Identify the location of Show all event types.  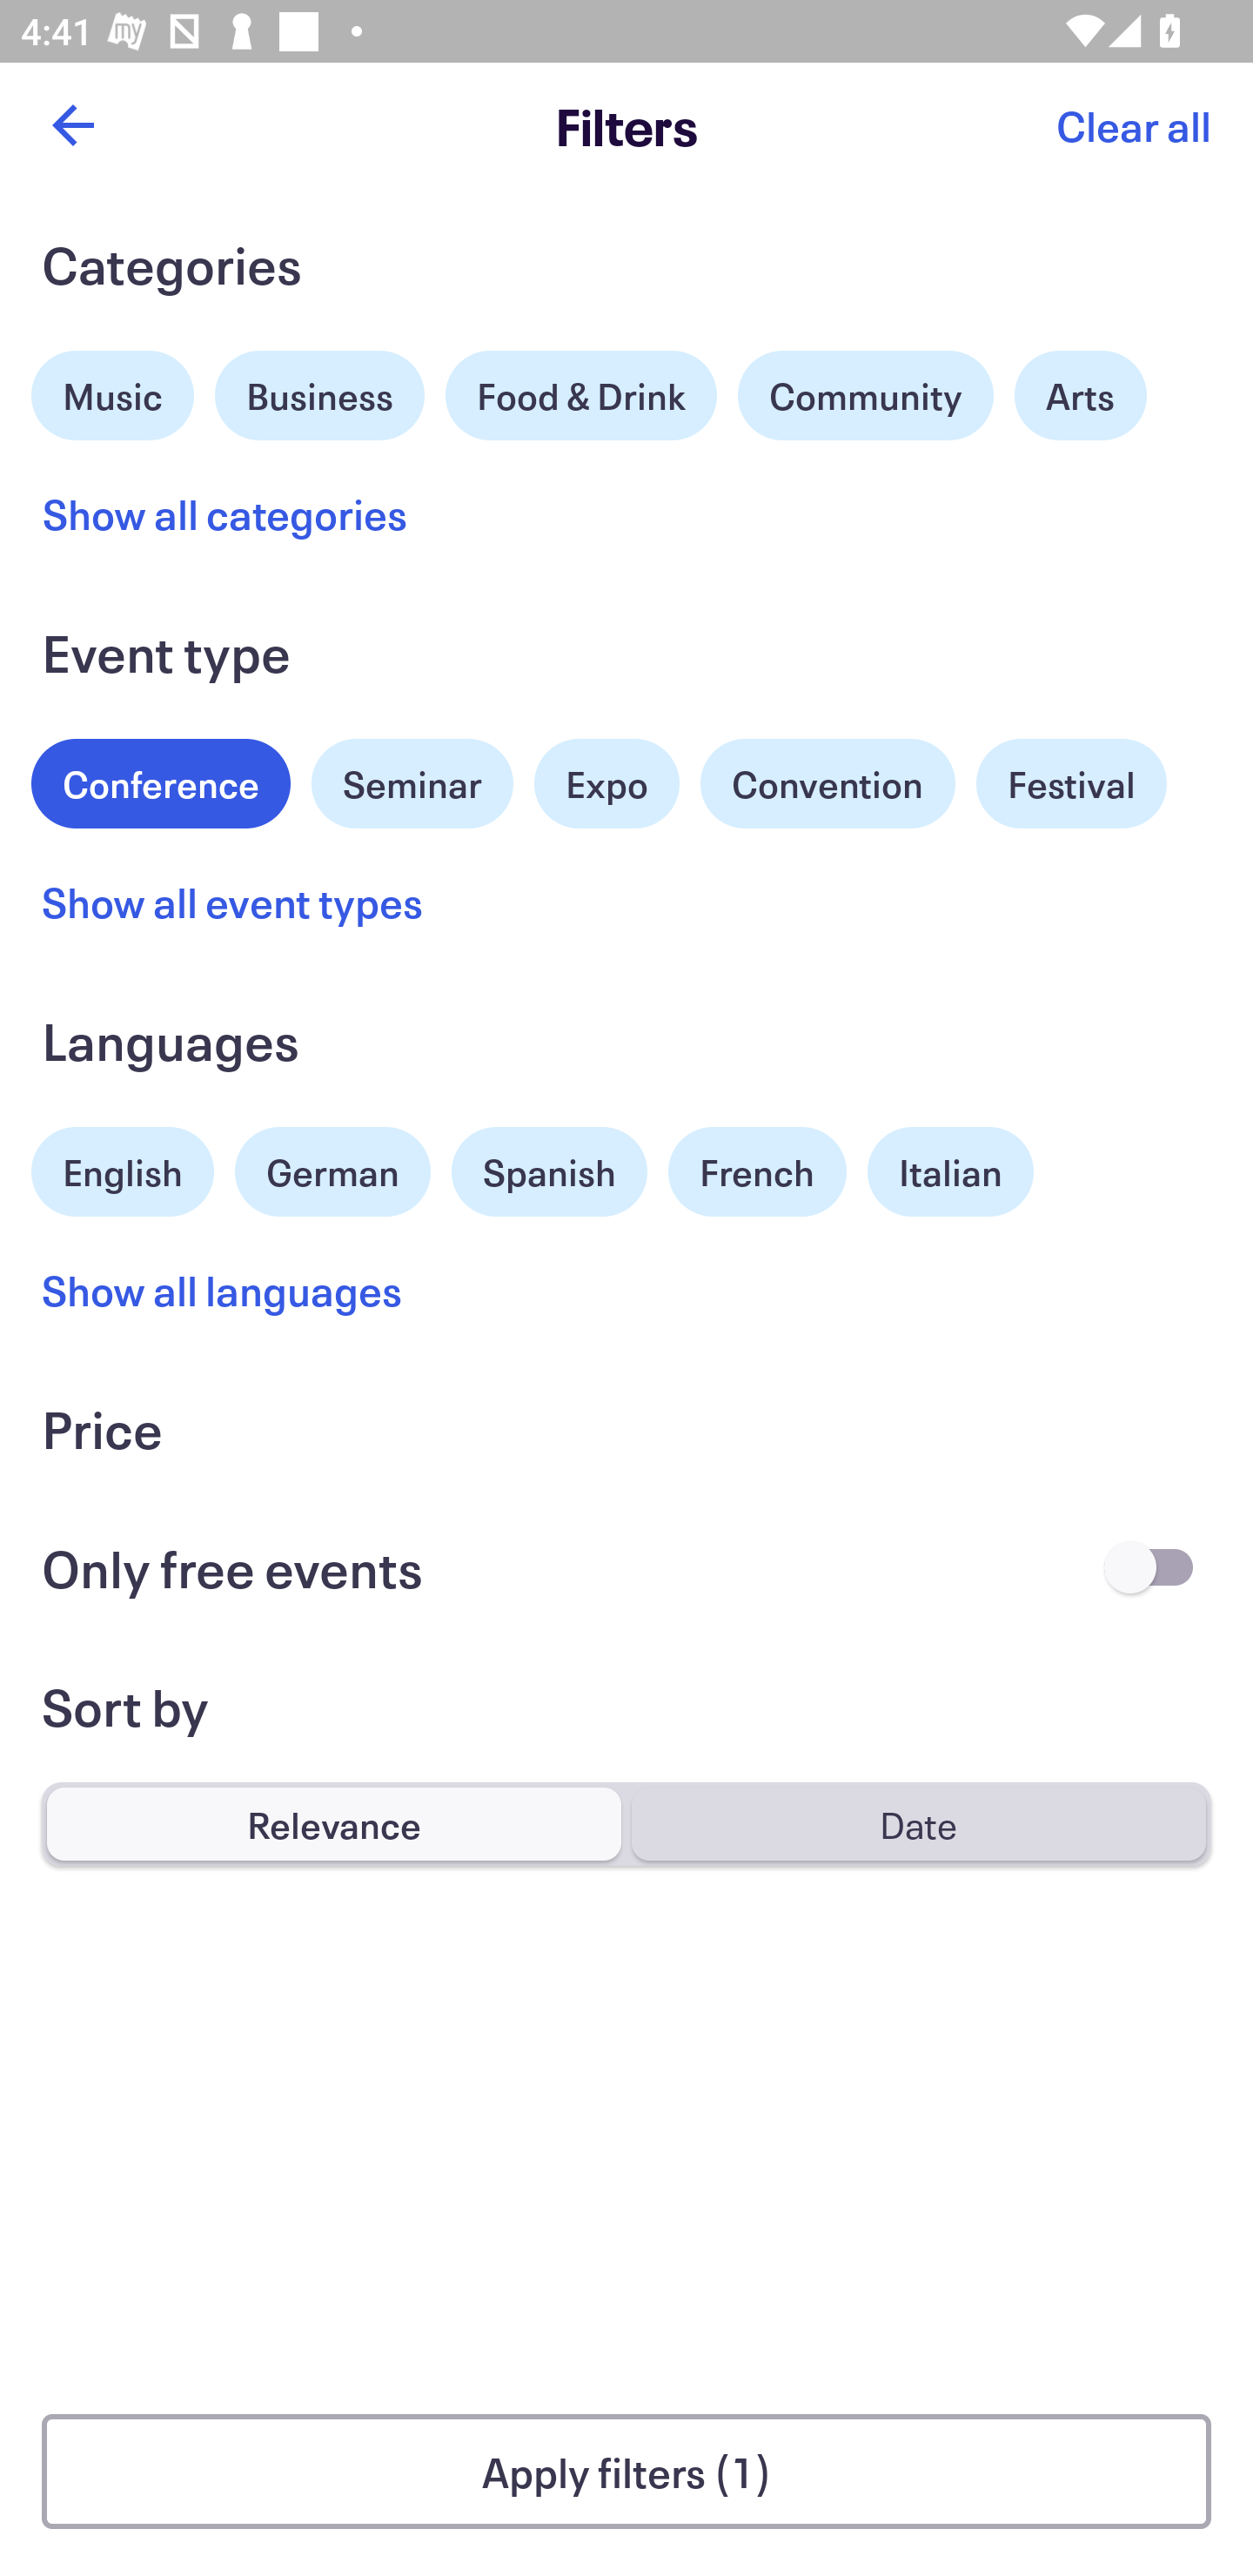
(233, 902).